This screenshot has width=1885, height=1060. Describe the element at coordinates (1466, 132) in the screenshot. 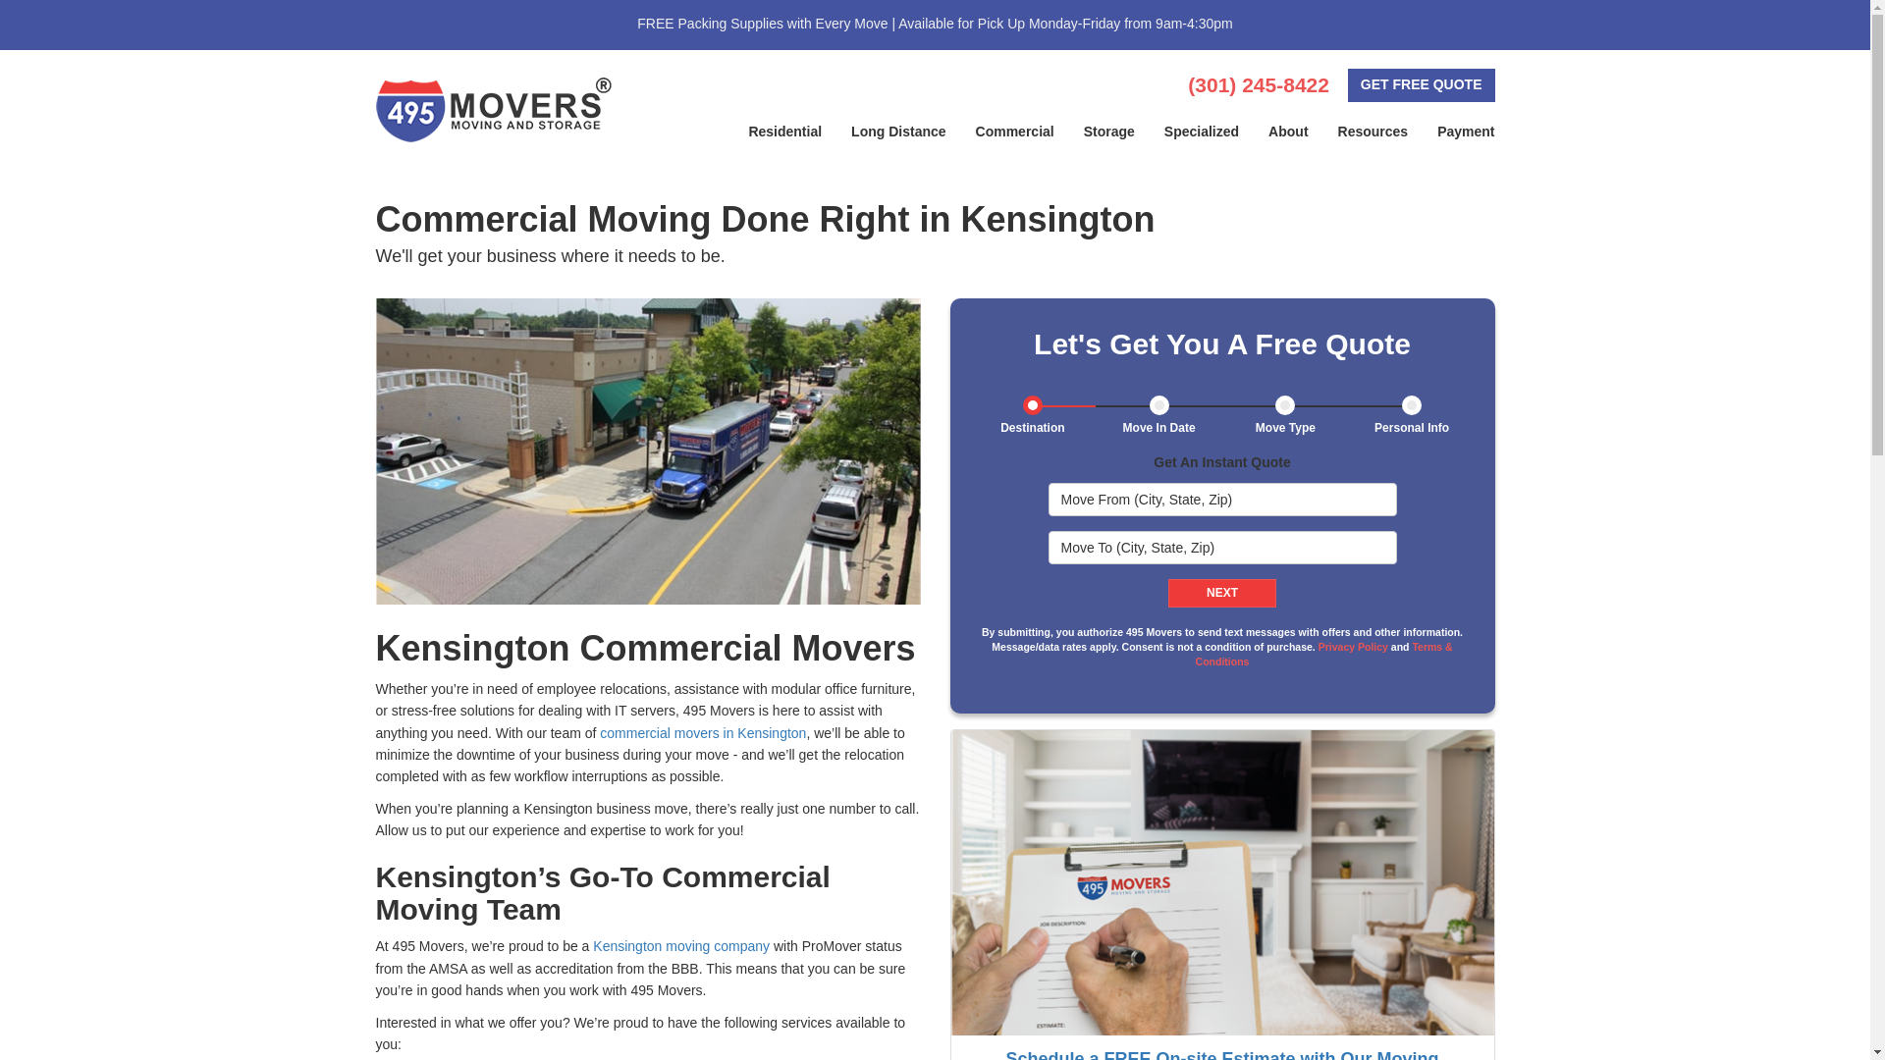

I see `Payment` at that location.